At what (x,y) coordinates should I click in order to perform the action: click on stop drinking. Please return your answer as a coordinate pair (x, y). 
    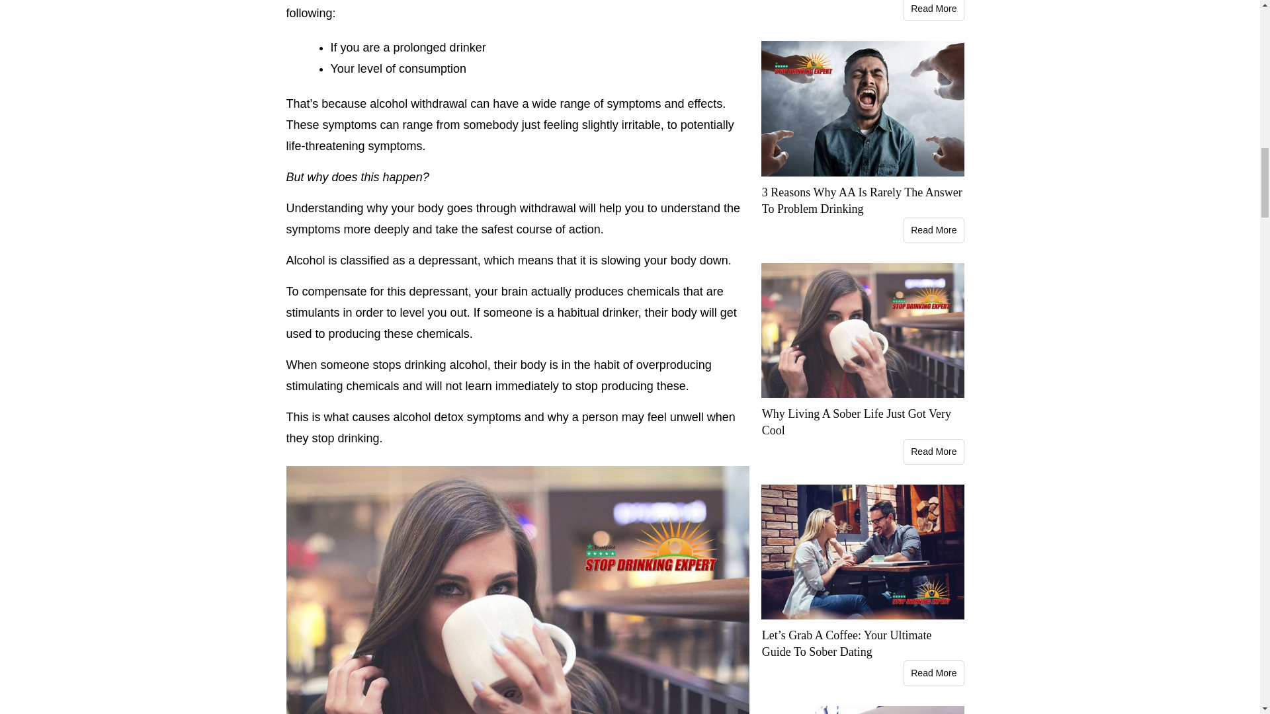
    Looking at the image, I should click on (346, 438).